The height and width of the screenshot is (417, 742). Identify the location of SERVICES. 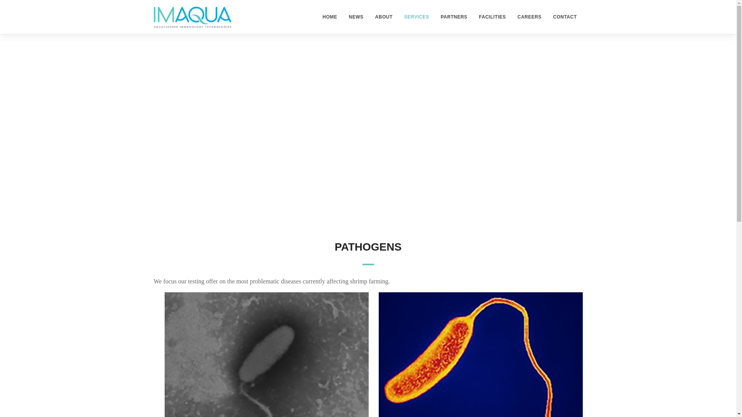
(417, 17).